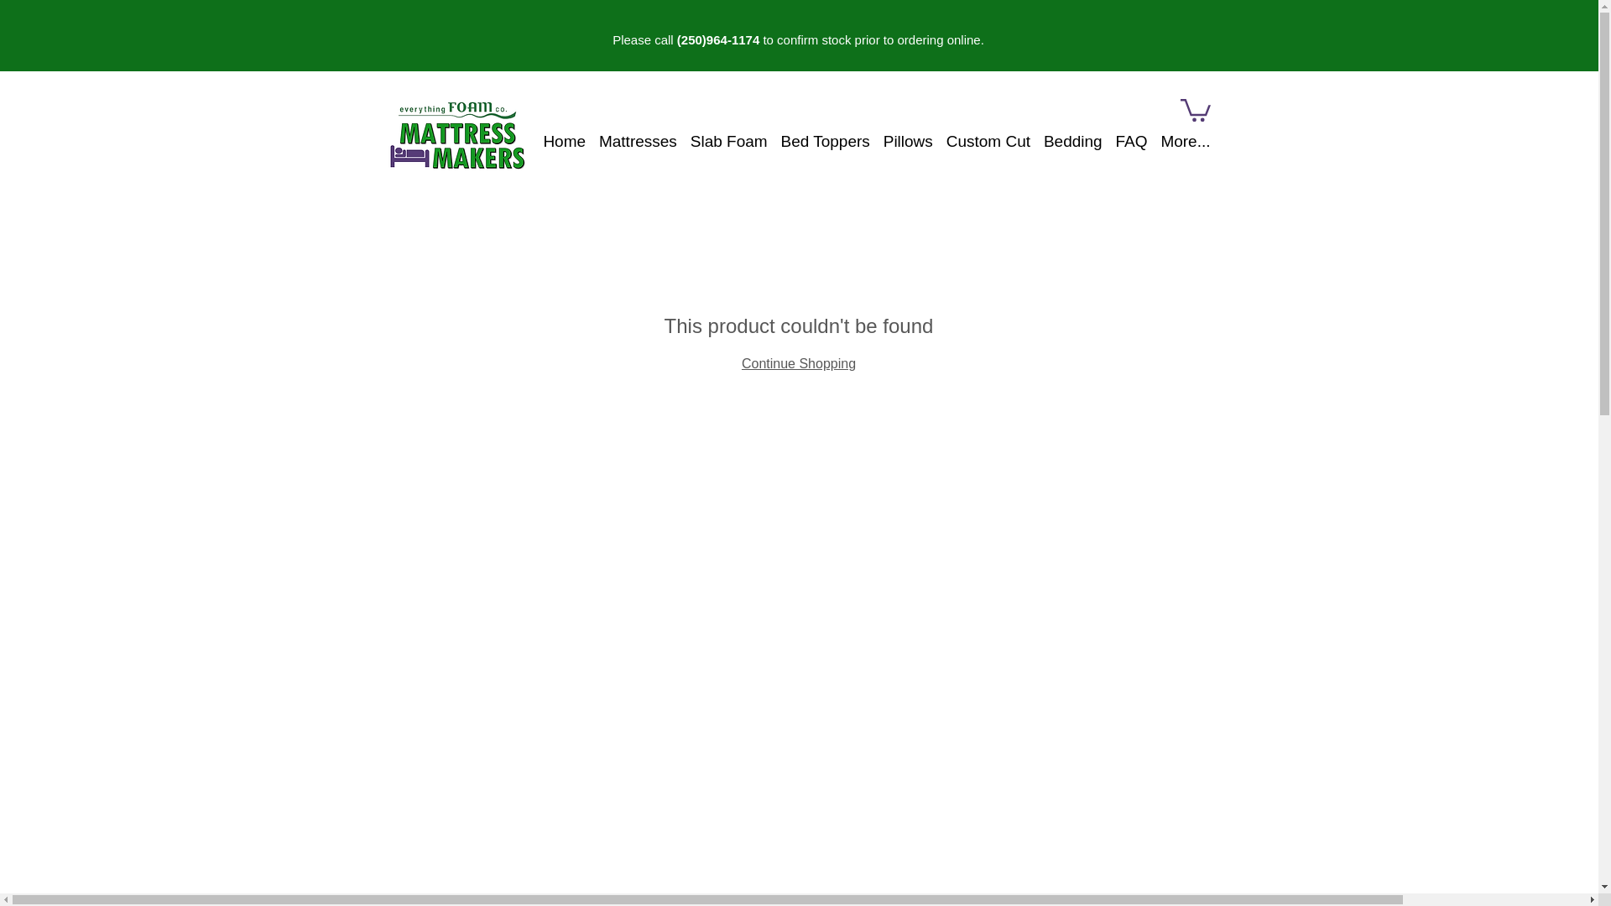  What do you see at coordinates (722, 142) in the screenshot?
I see `Slab Foam` at bounding box center [722, 142].